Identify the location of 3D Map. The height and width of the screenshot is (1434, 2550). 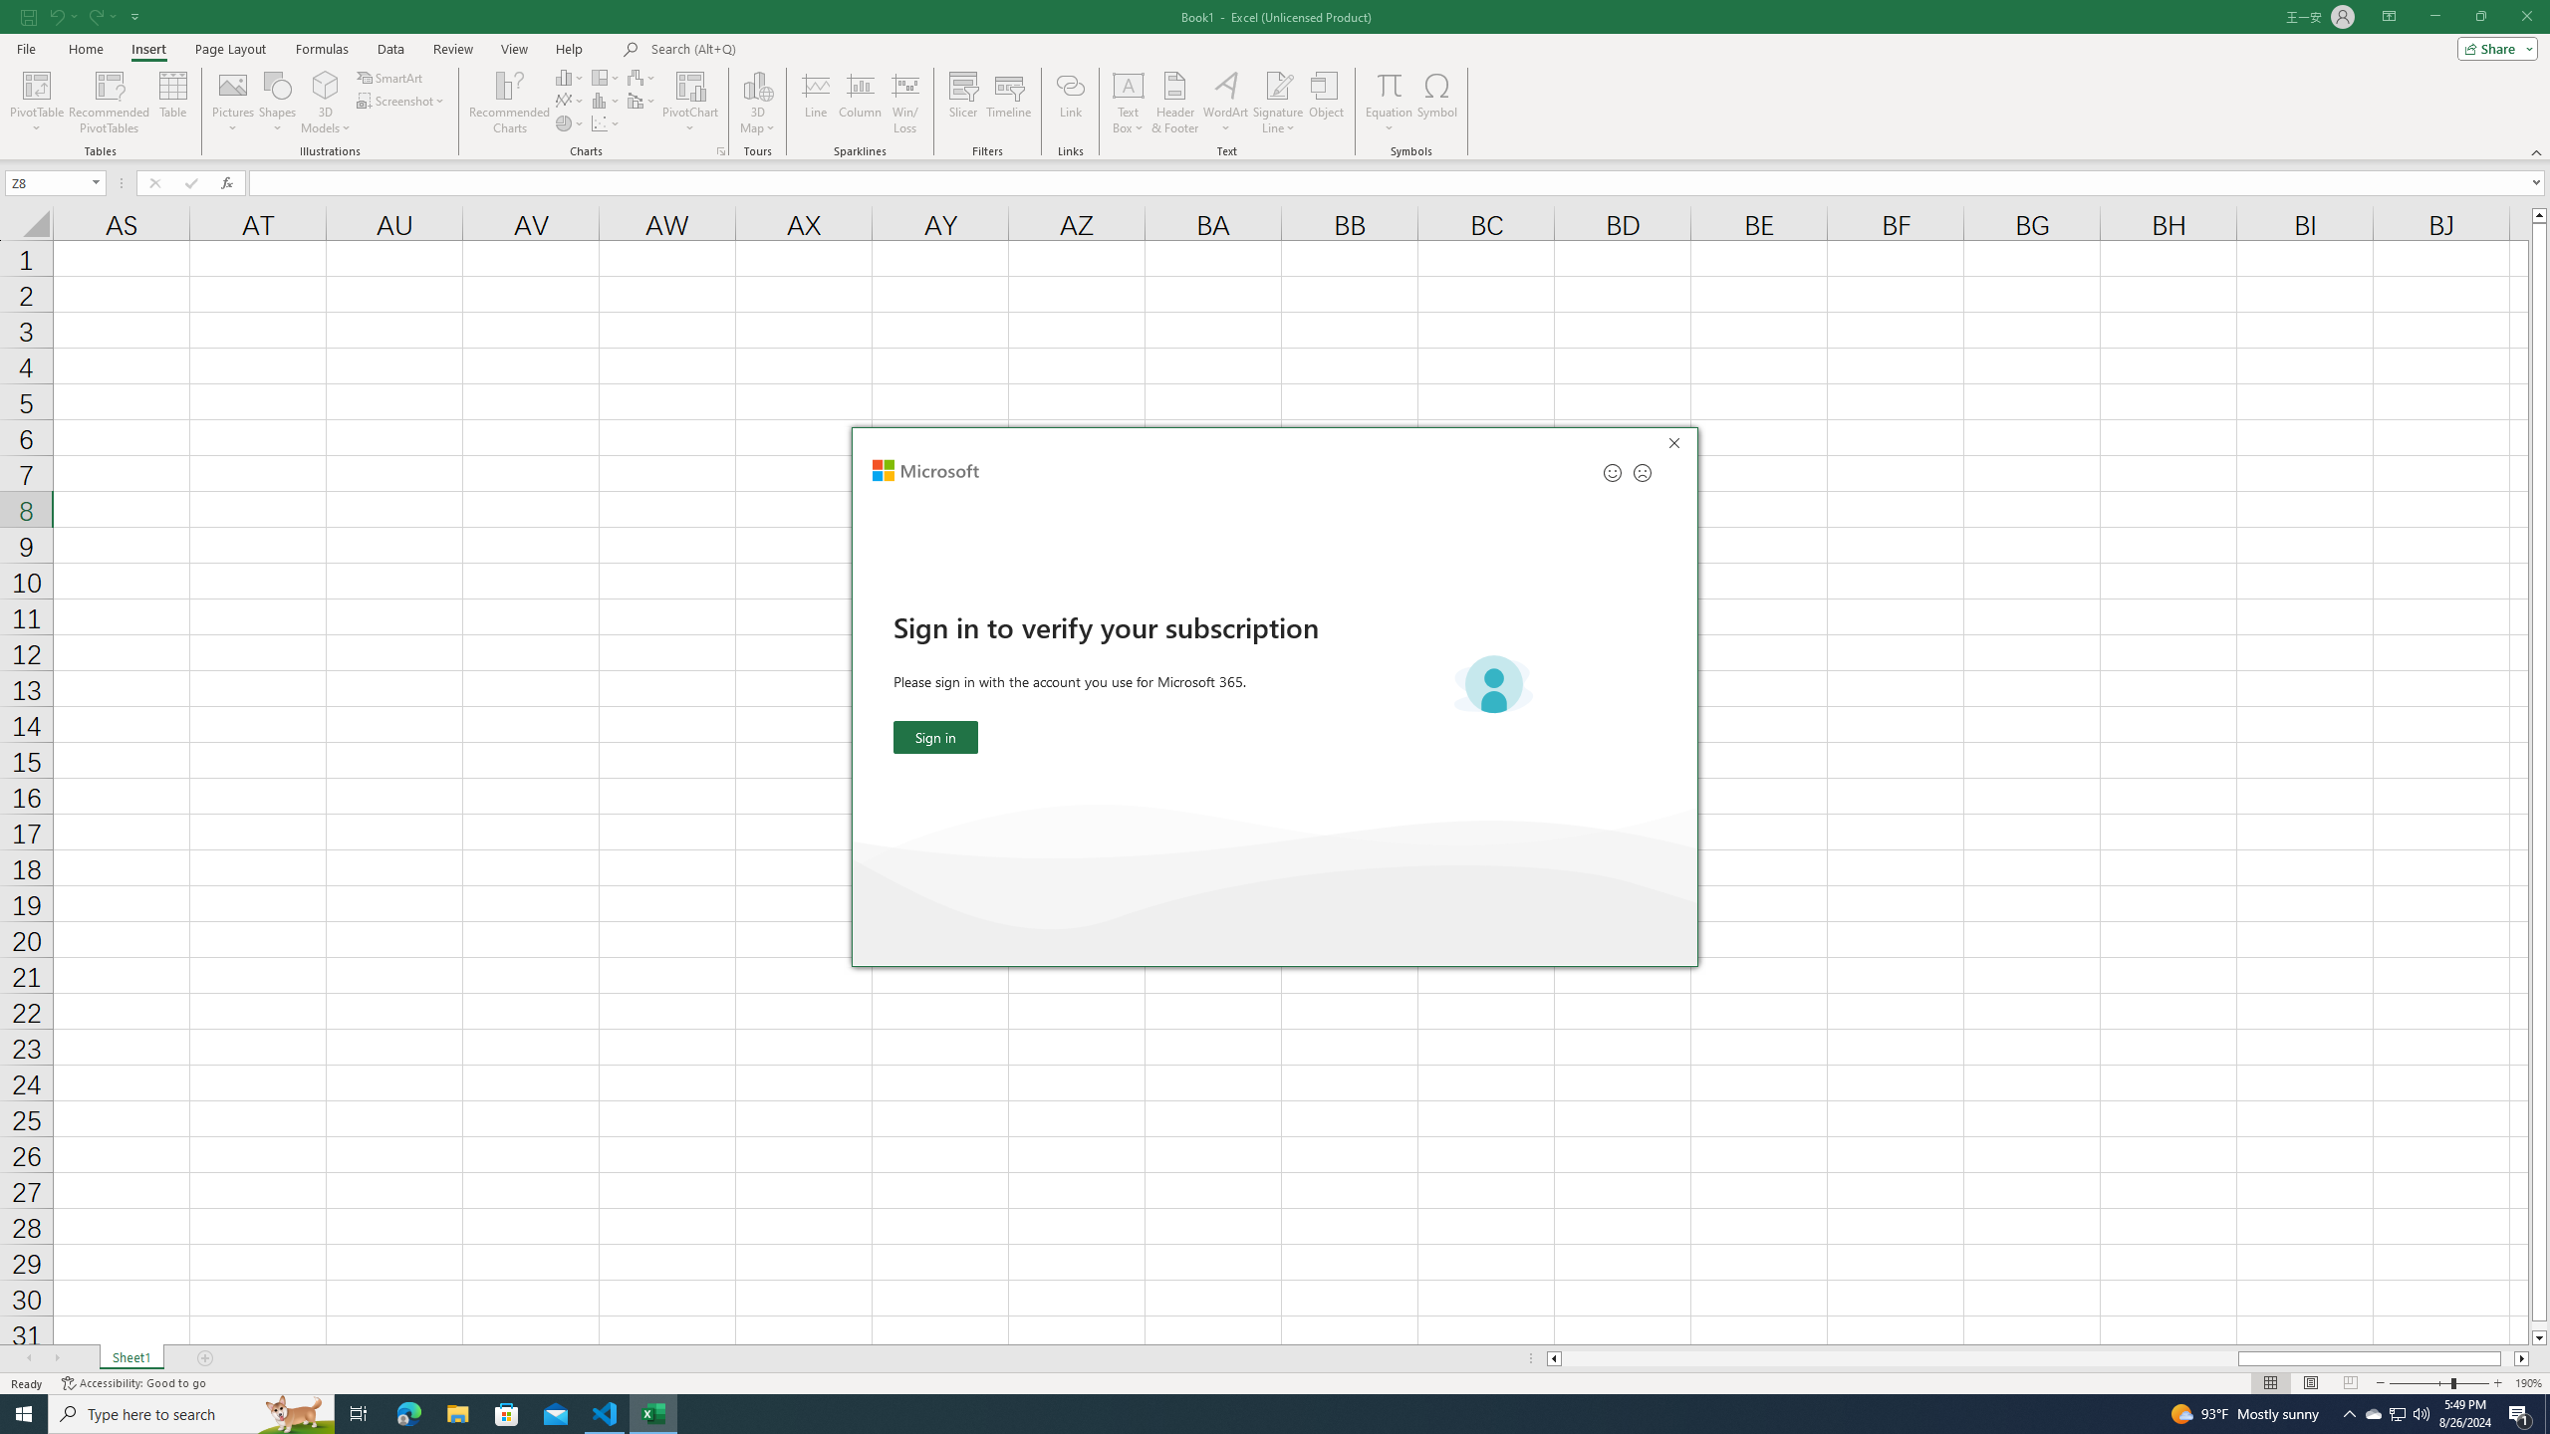
(757, 85).